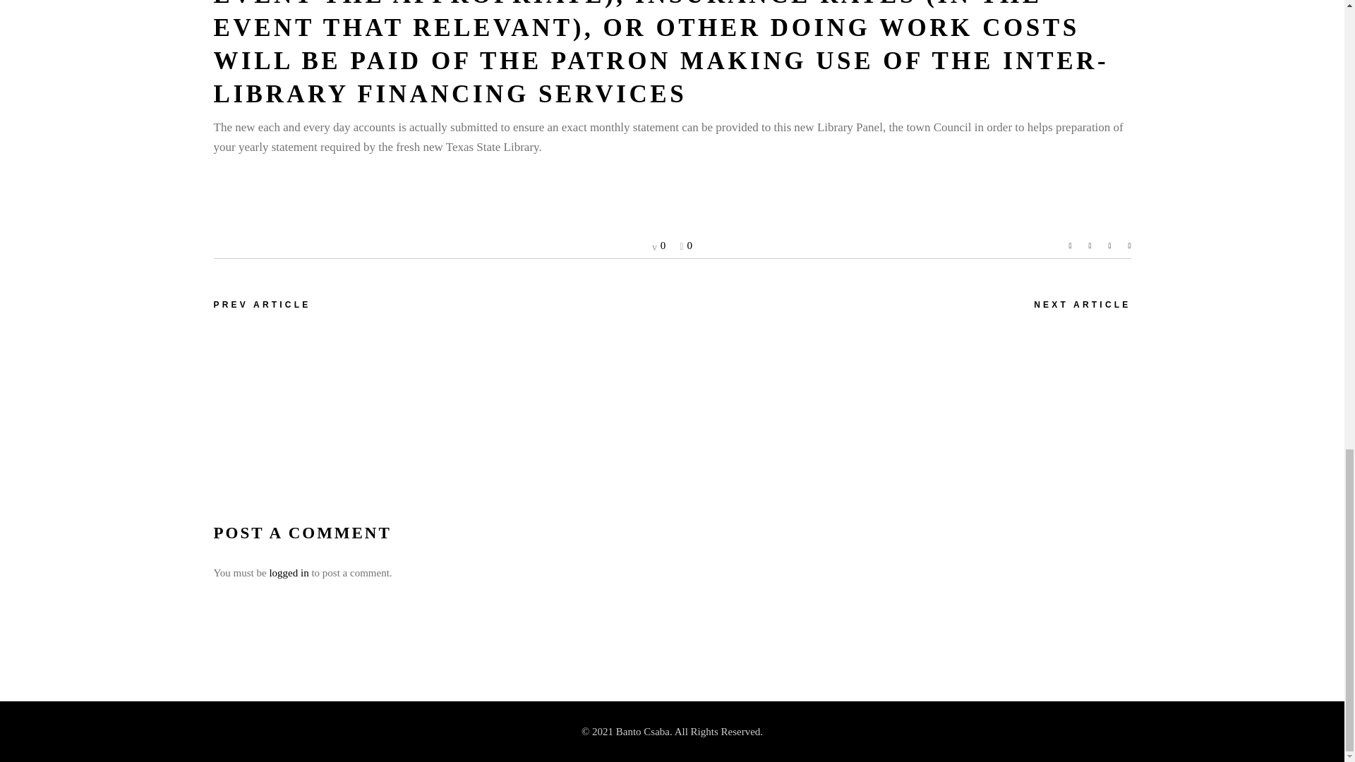 This screenshot has width=1355, height=762. What do you see at coordinates (686, 246) in the screenshot?
I see `0` at bounding box center [686, 246].